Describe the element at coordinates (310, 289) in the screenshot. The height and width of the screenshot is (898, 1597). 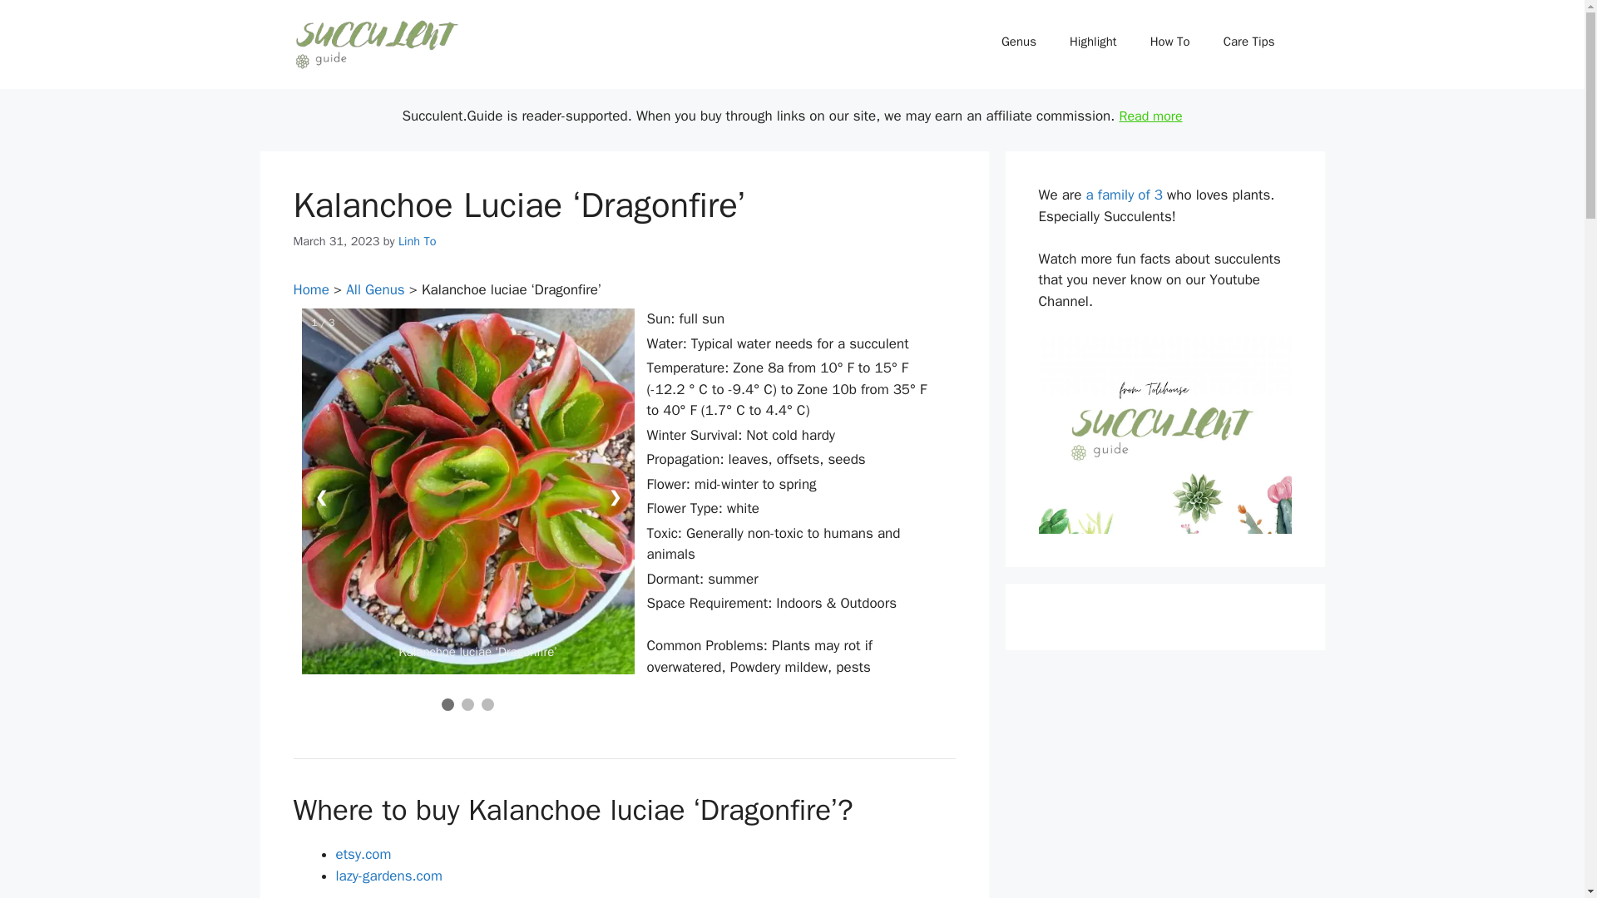
I see `Home` at that location.